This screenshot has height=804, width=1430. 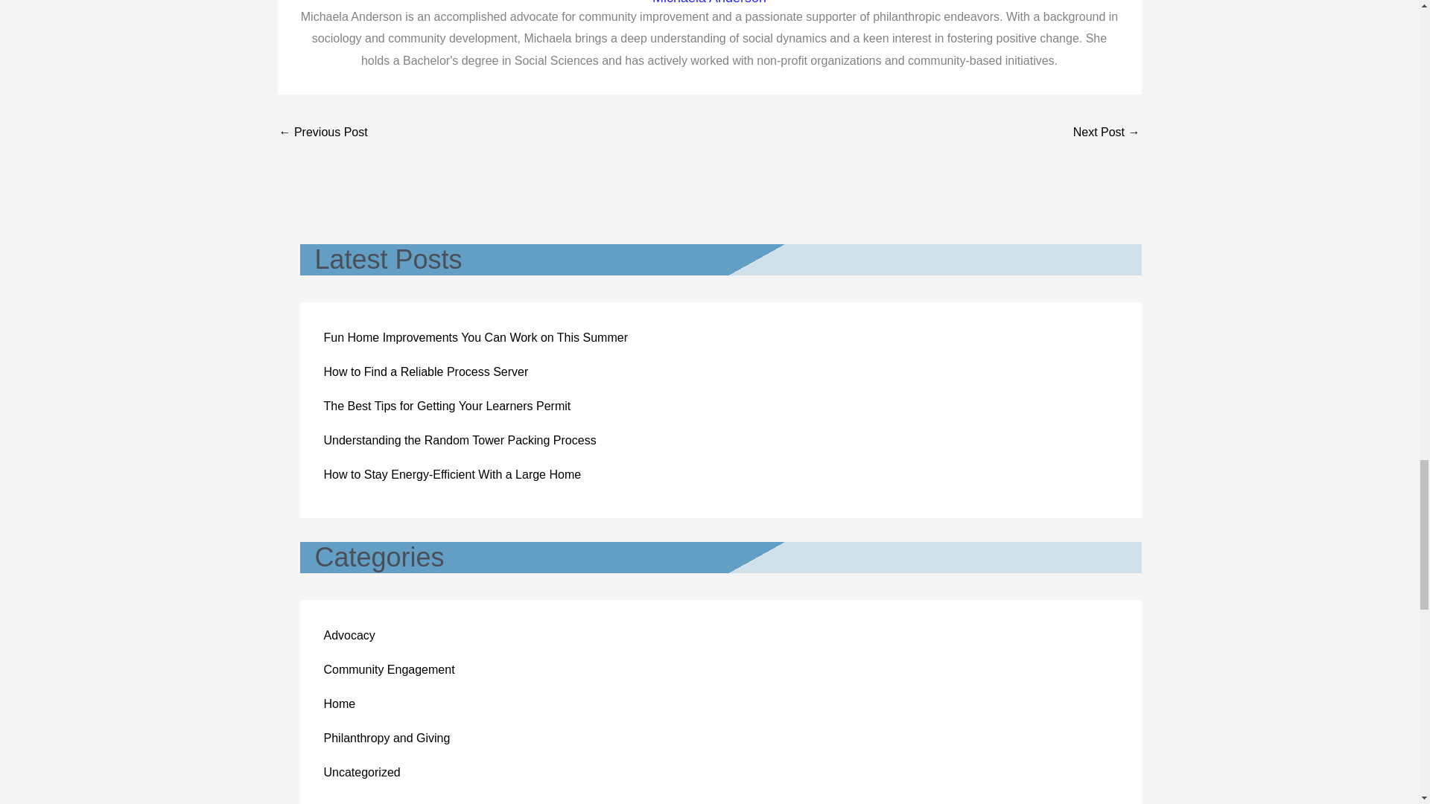 I want to click on How to Stay Energy-Efficient With a Large Home, so click(x=451, y=473).